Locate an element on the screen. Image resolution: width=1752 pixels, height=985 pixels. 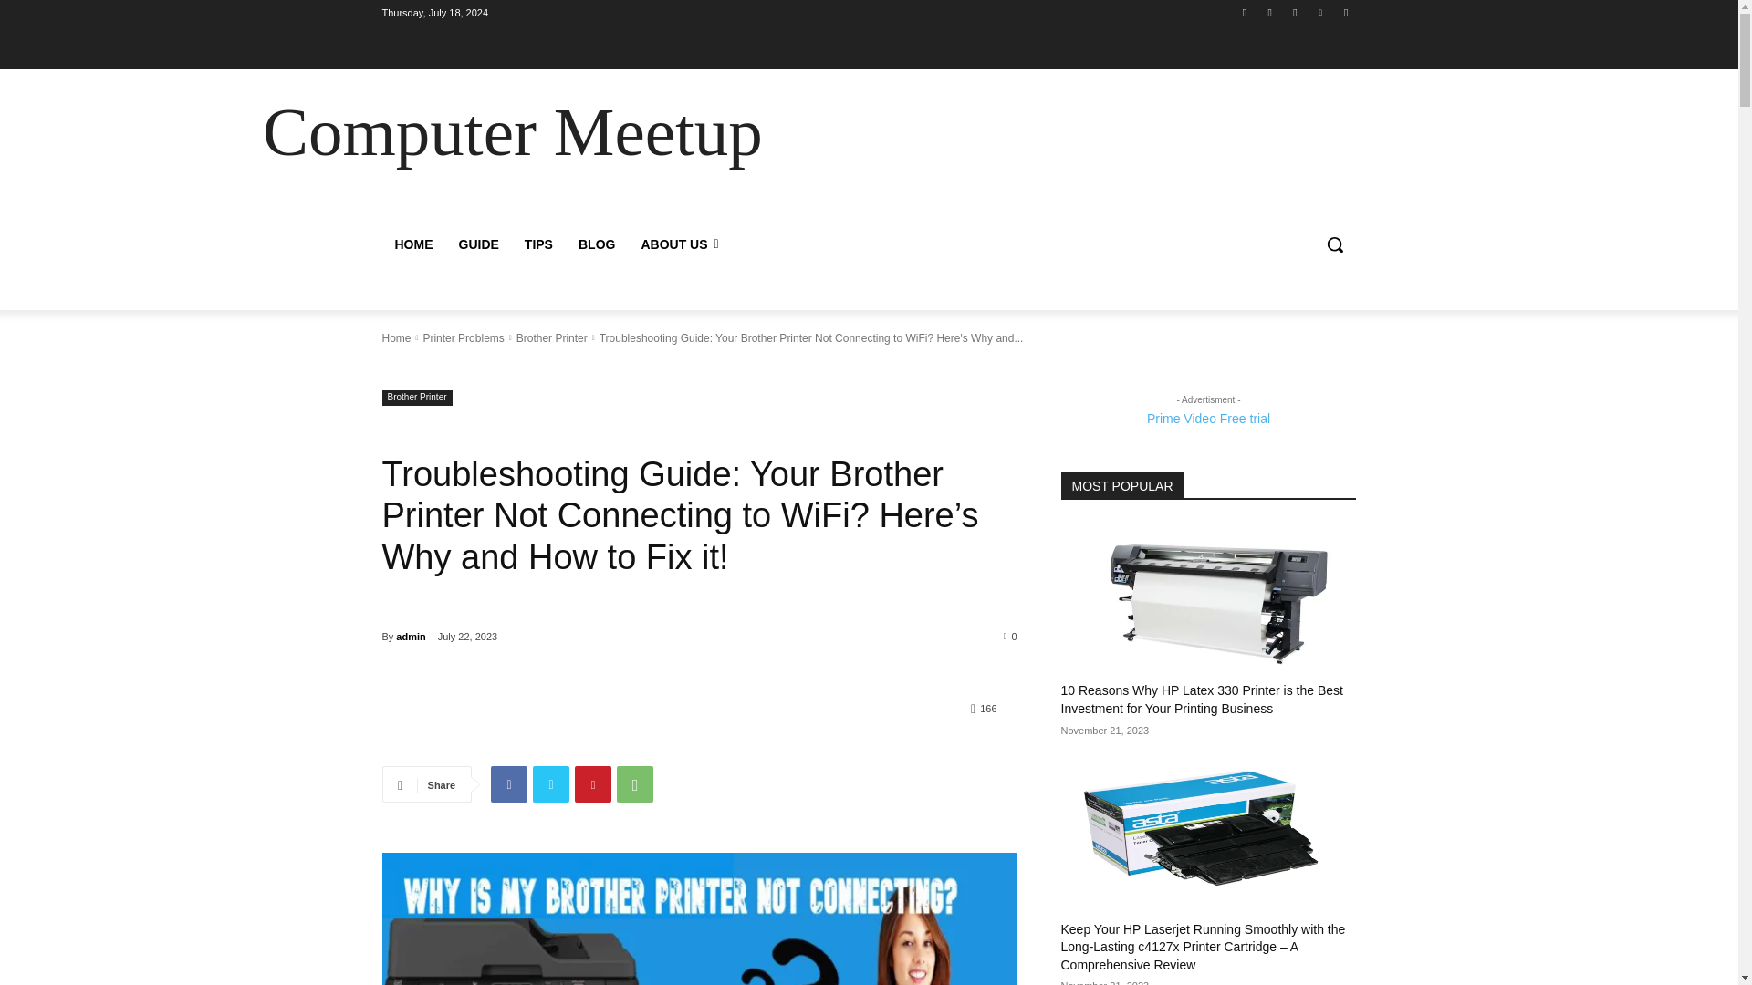
ABOUT US is located at coordinates (679, 244).